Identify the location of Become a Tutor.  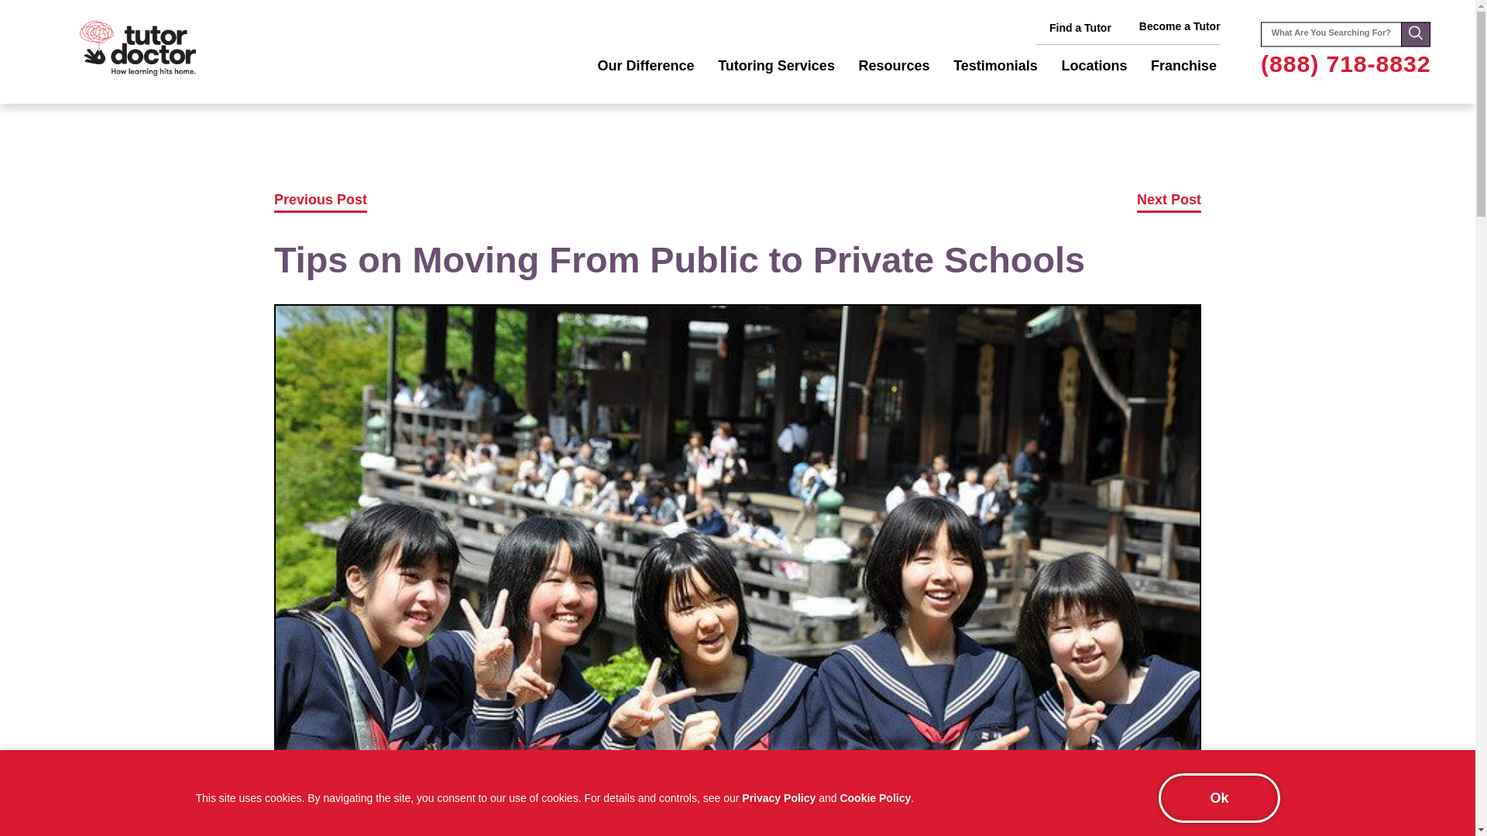
(1180, 26).